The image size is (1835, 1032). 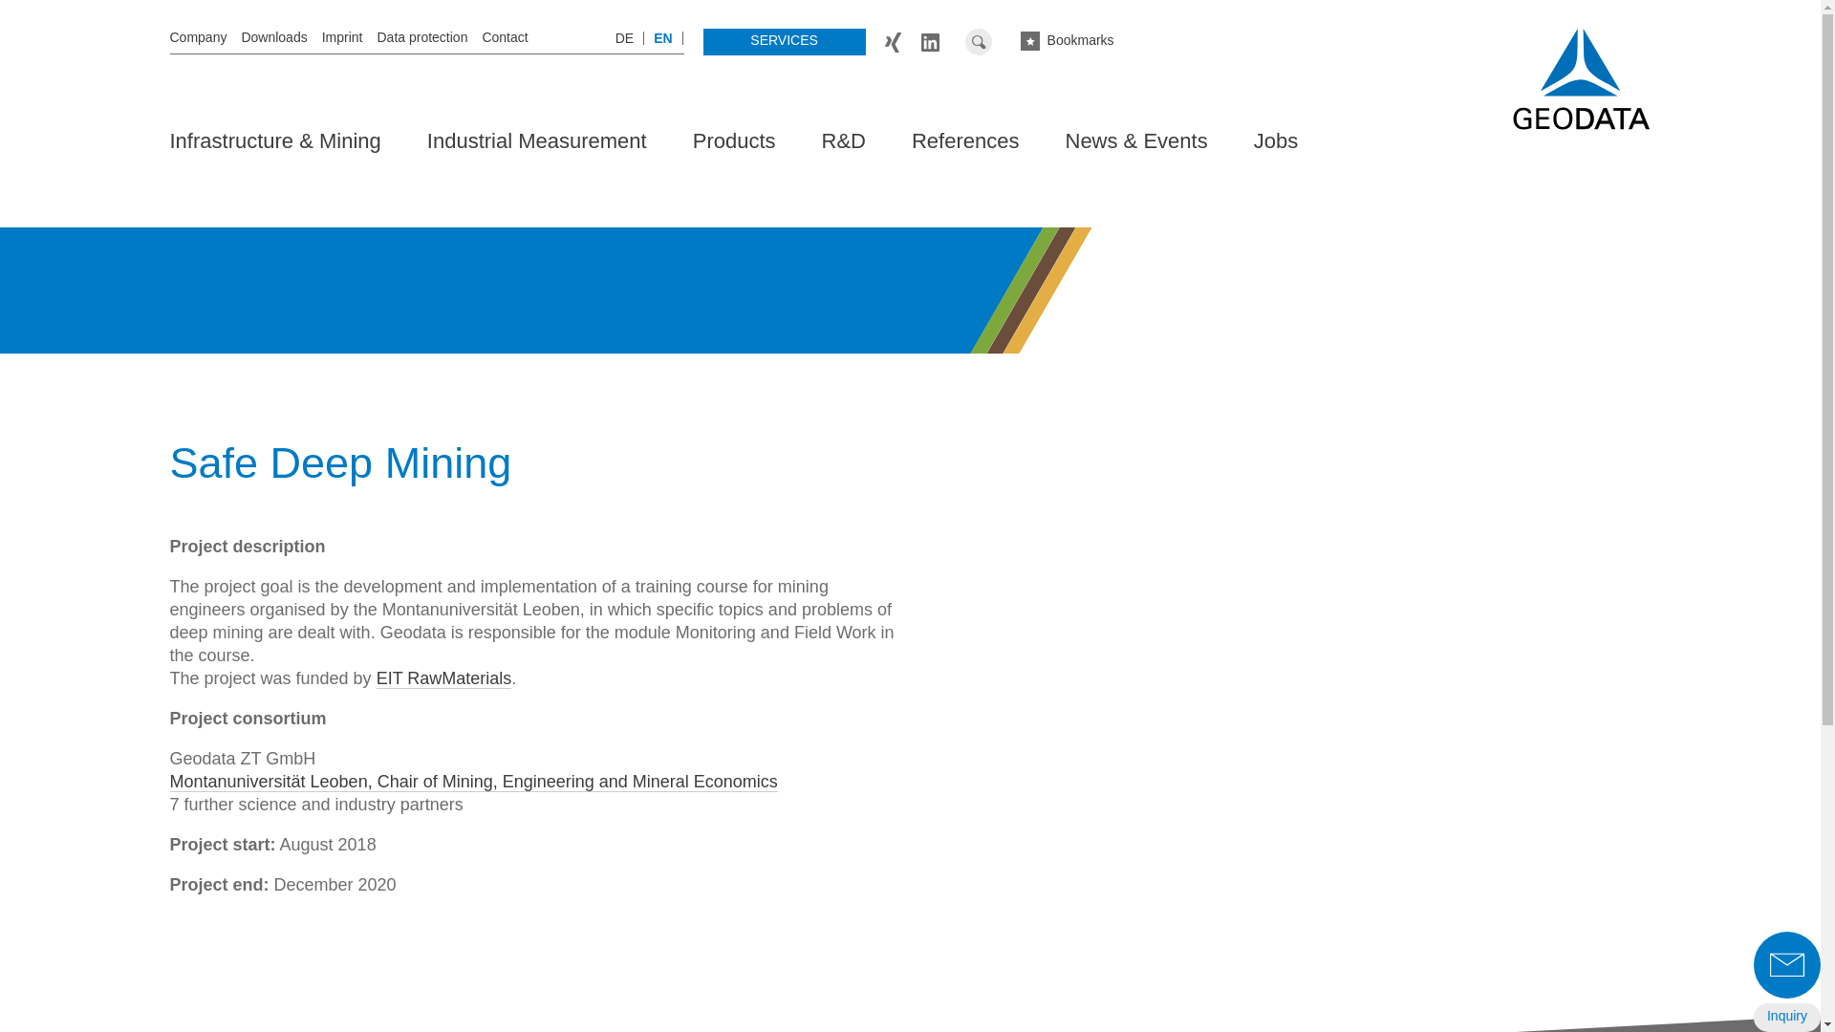 I want to click on Data protection, so click(x=421, y=37).